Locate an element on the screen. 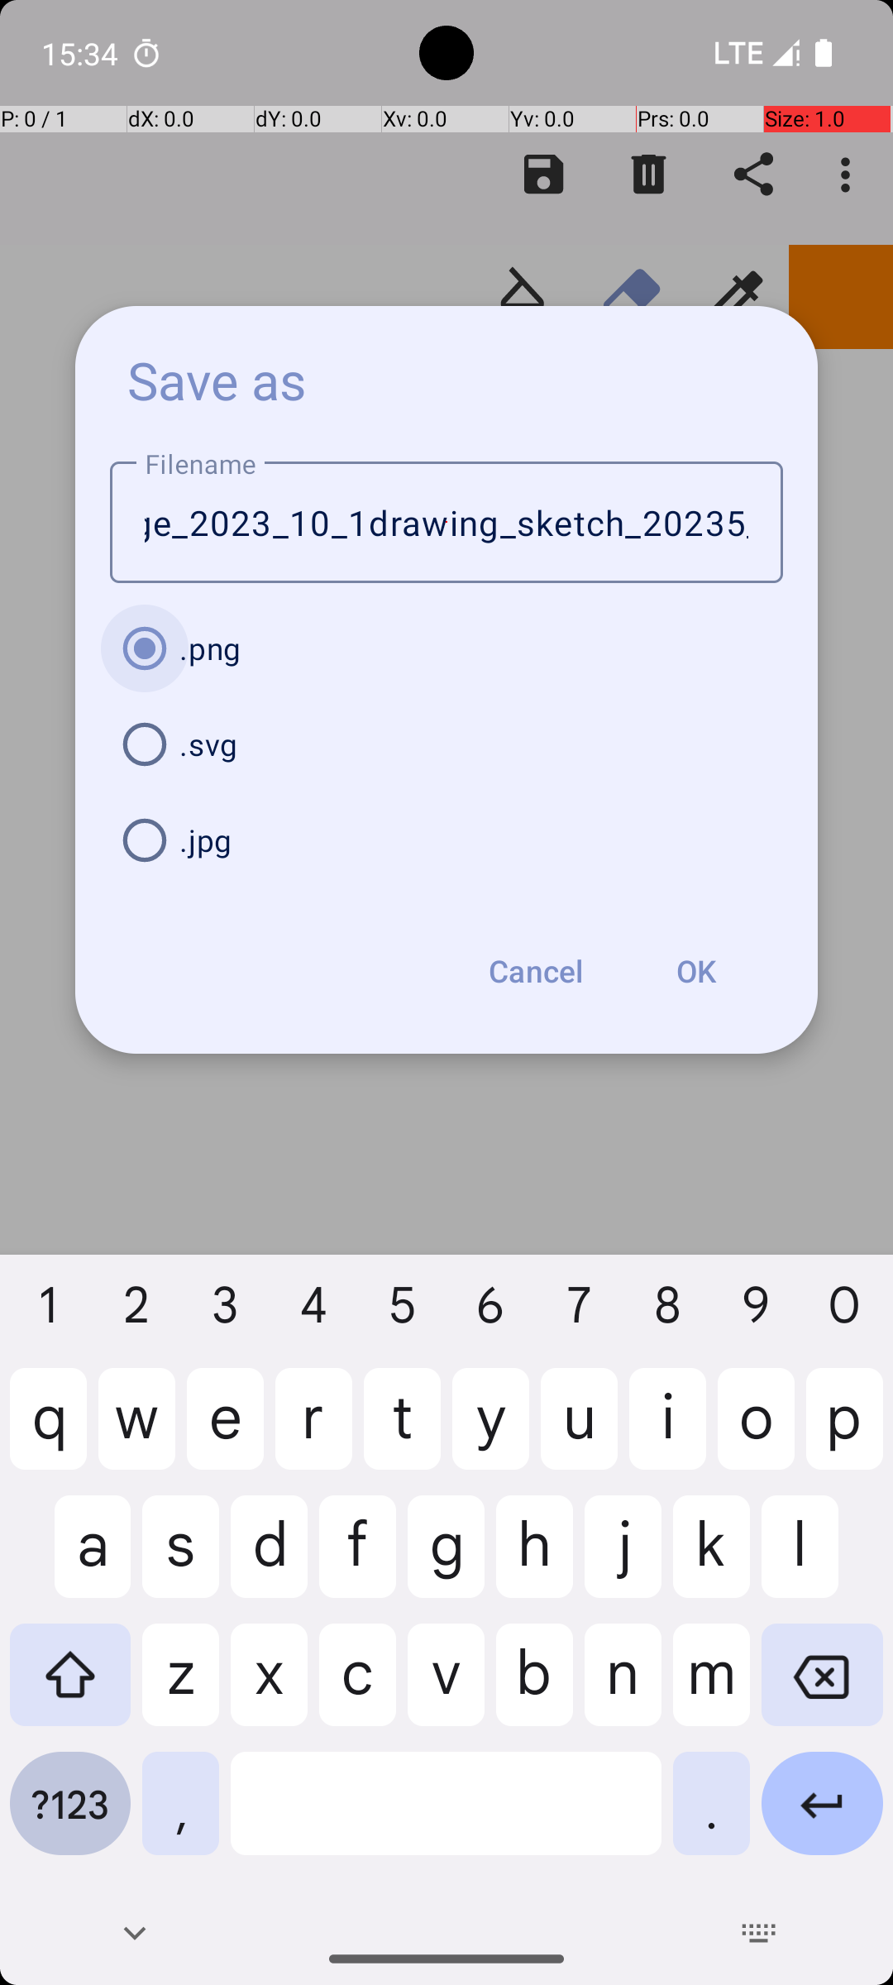  .svg is located at coordinates (446, 744).